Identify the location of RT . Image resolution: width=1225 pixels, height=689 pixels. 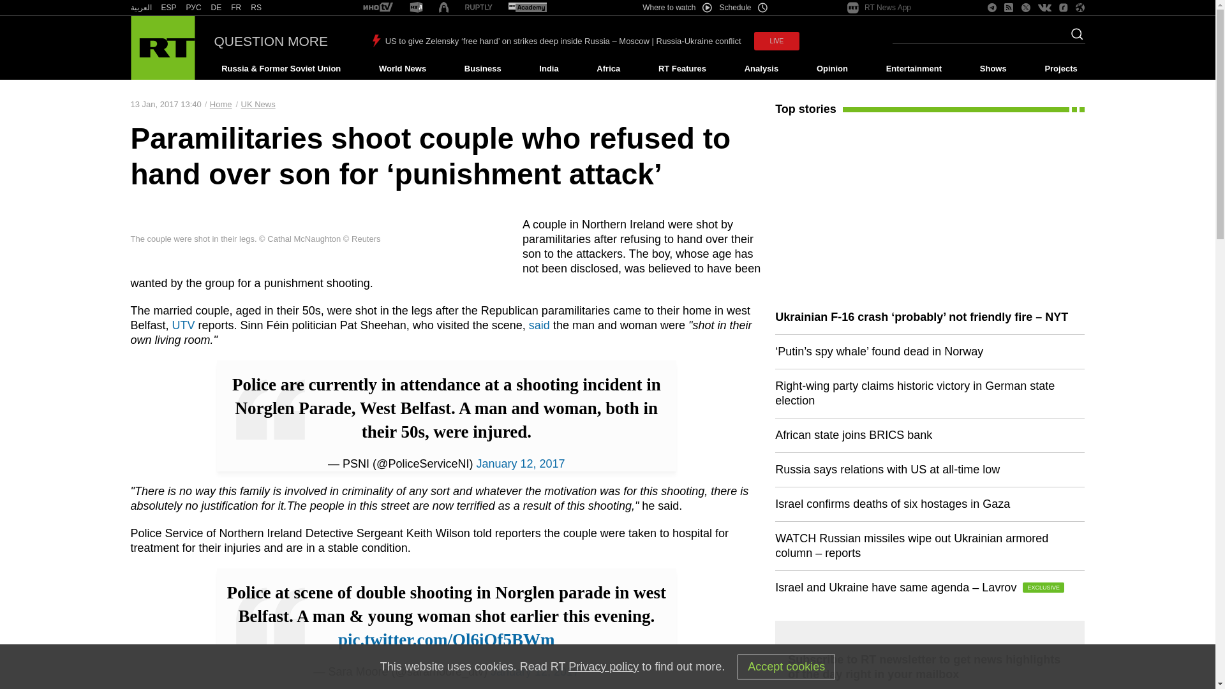
(194, 8).